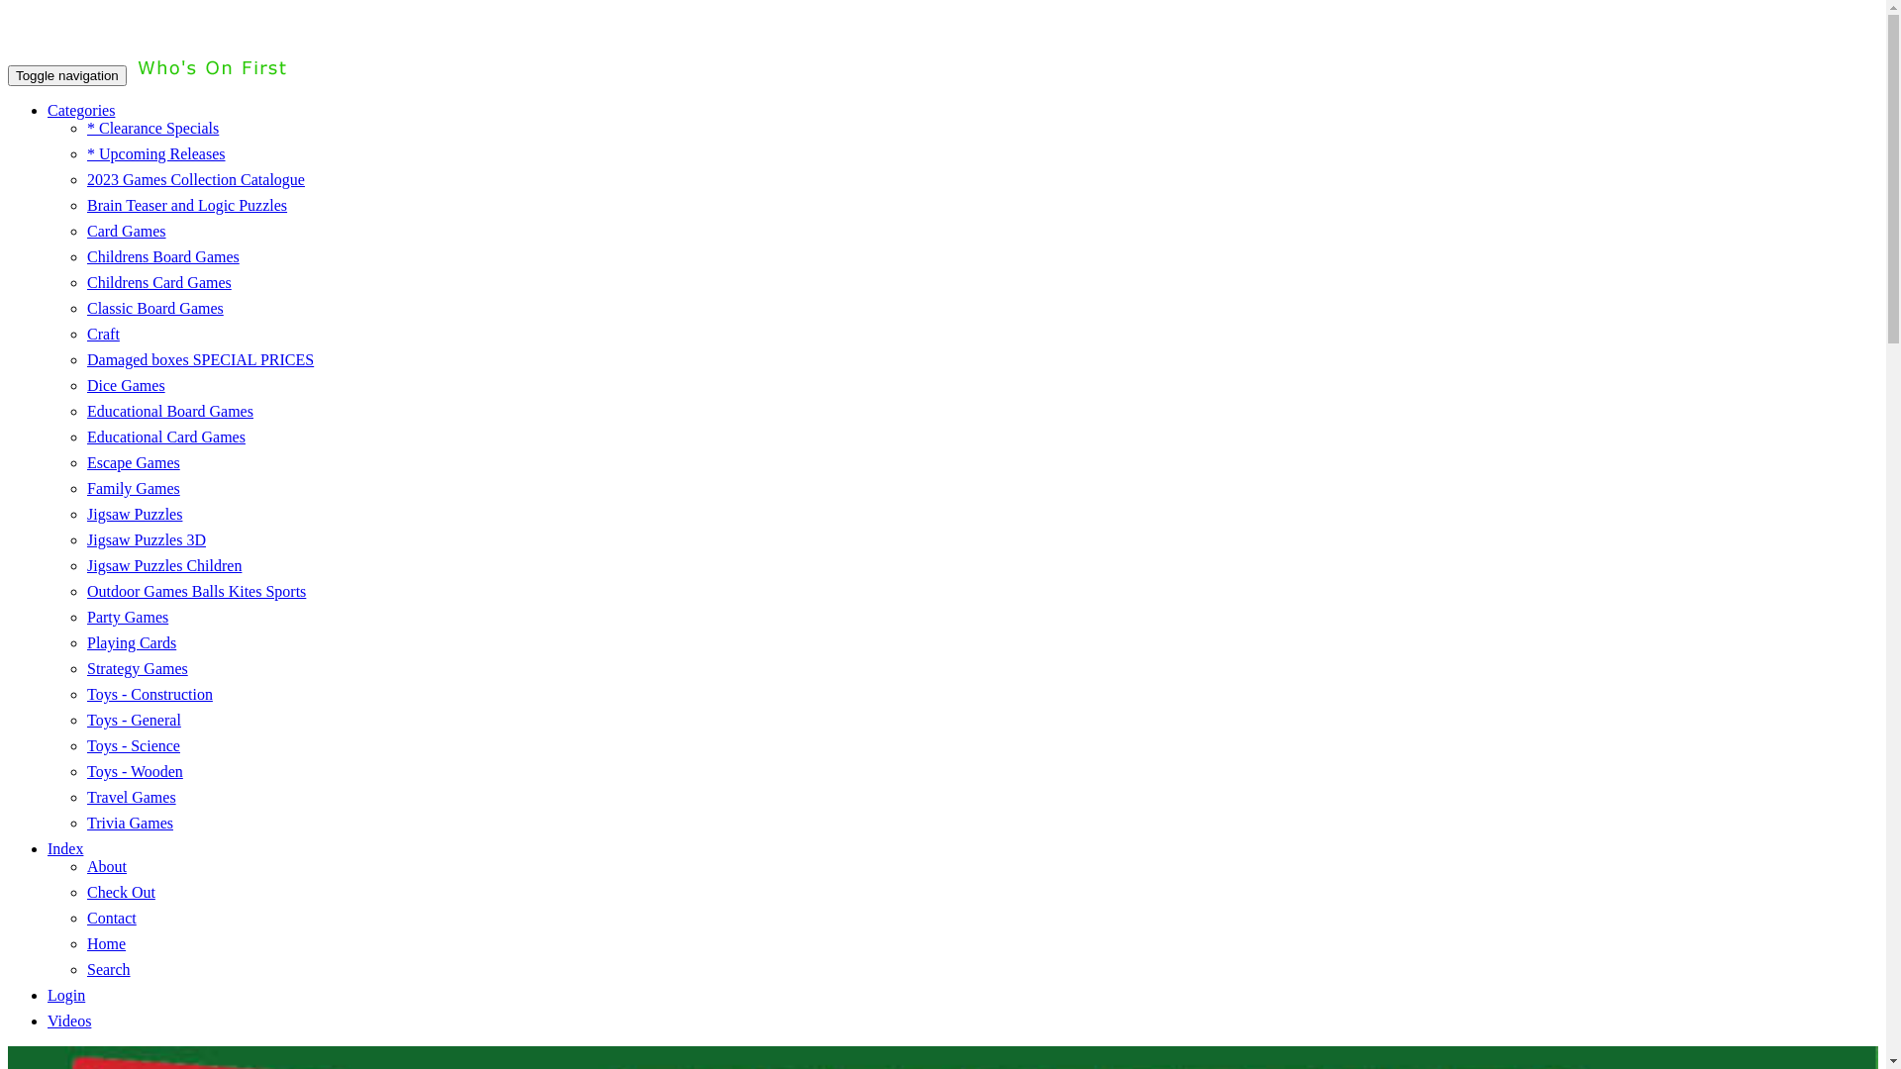  What do you see at coordinates (155, 309) in the screenshot?
I see `Classic Board Games` at bounding box center [155, 309].